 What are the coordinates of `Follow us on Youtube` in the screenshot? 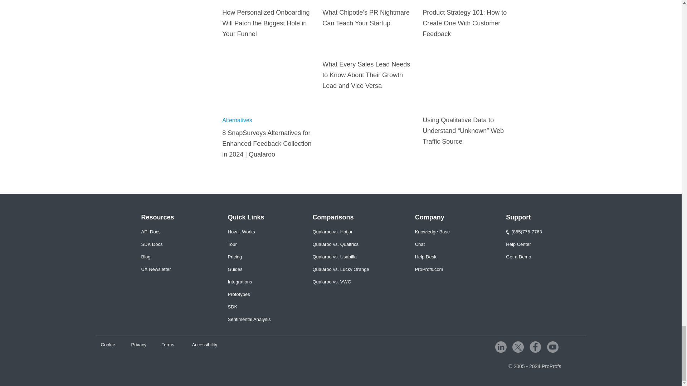 It's located at (552, 347).